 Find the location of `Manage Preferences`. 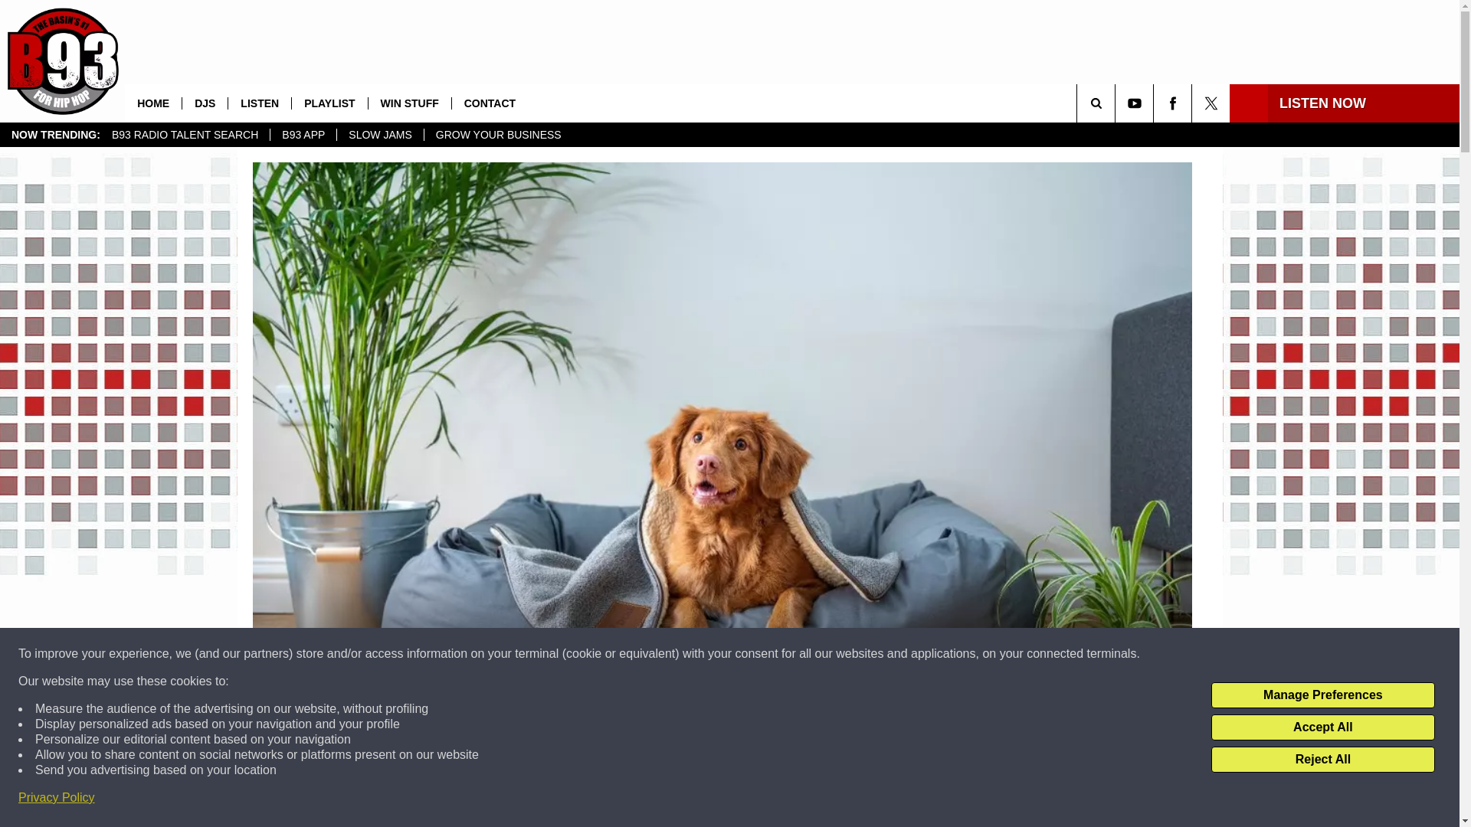

Manage Preferences is located at coordinates (1322, 695).